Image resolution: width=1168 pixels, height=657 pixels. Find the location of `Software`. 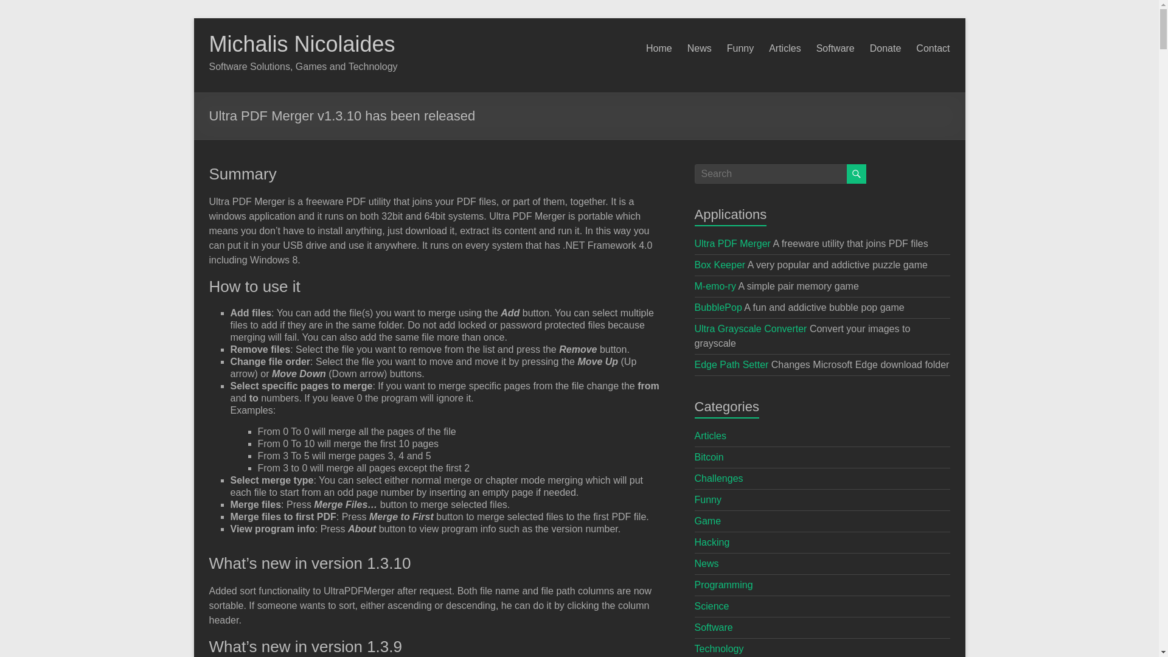

Software is located at coordinates (836, 49).